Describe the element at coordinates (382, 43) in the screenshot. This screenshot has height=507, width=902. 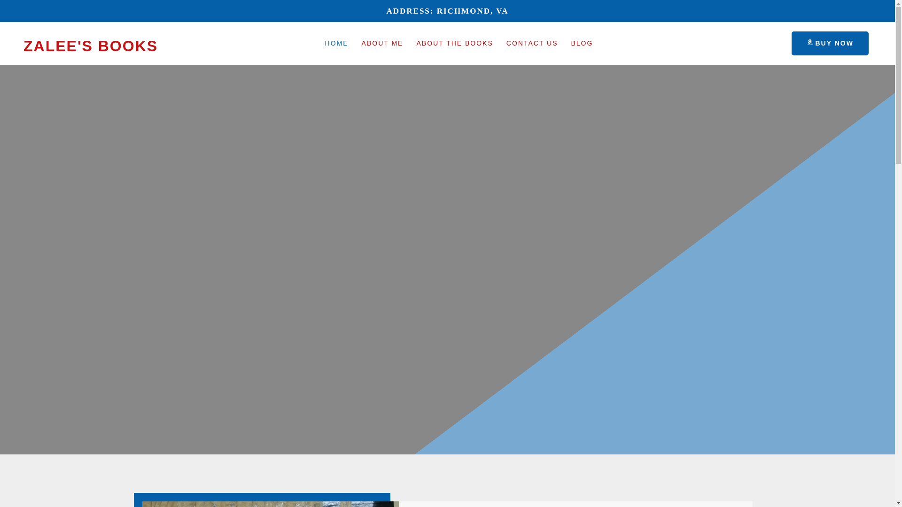
I see `ABOUT ME` at that location.